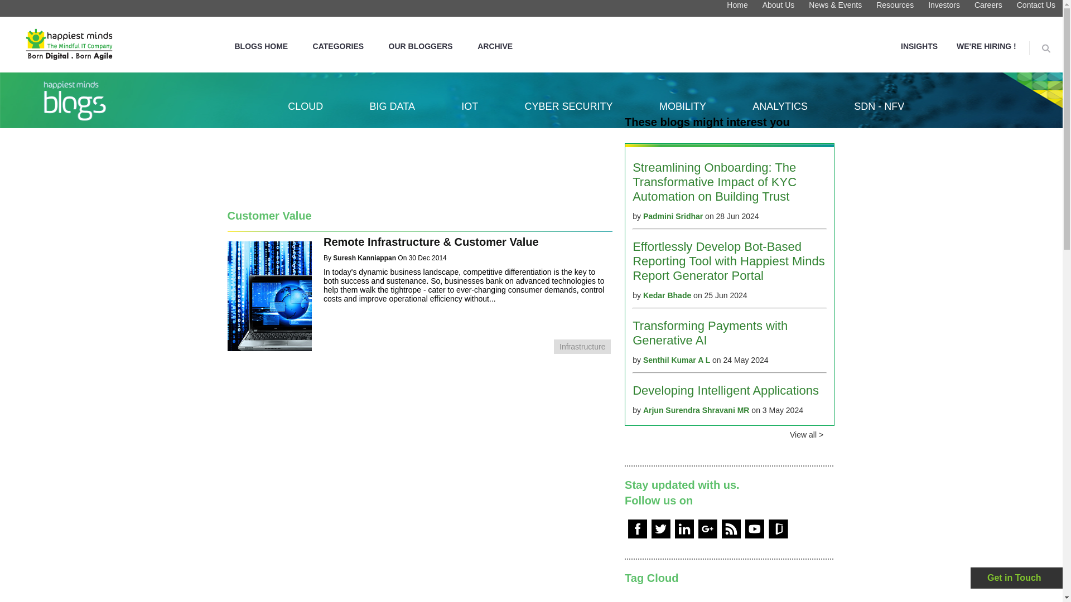 This screenshot has width=1071, height=602. What do you see at coordinates (944, 8) in the screenshot?
I see `Investors` at bounding box center [944, 8].